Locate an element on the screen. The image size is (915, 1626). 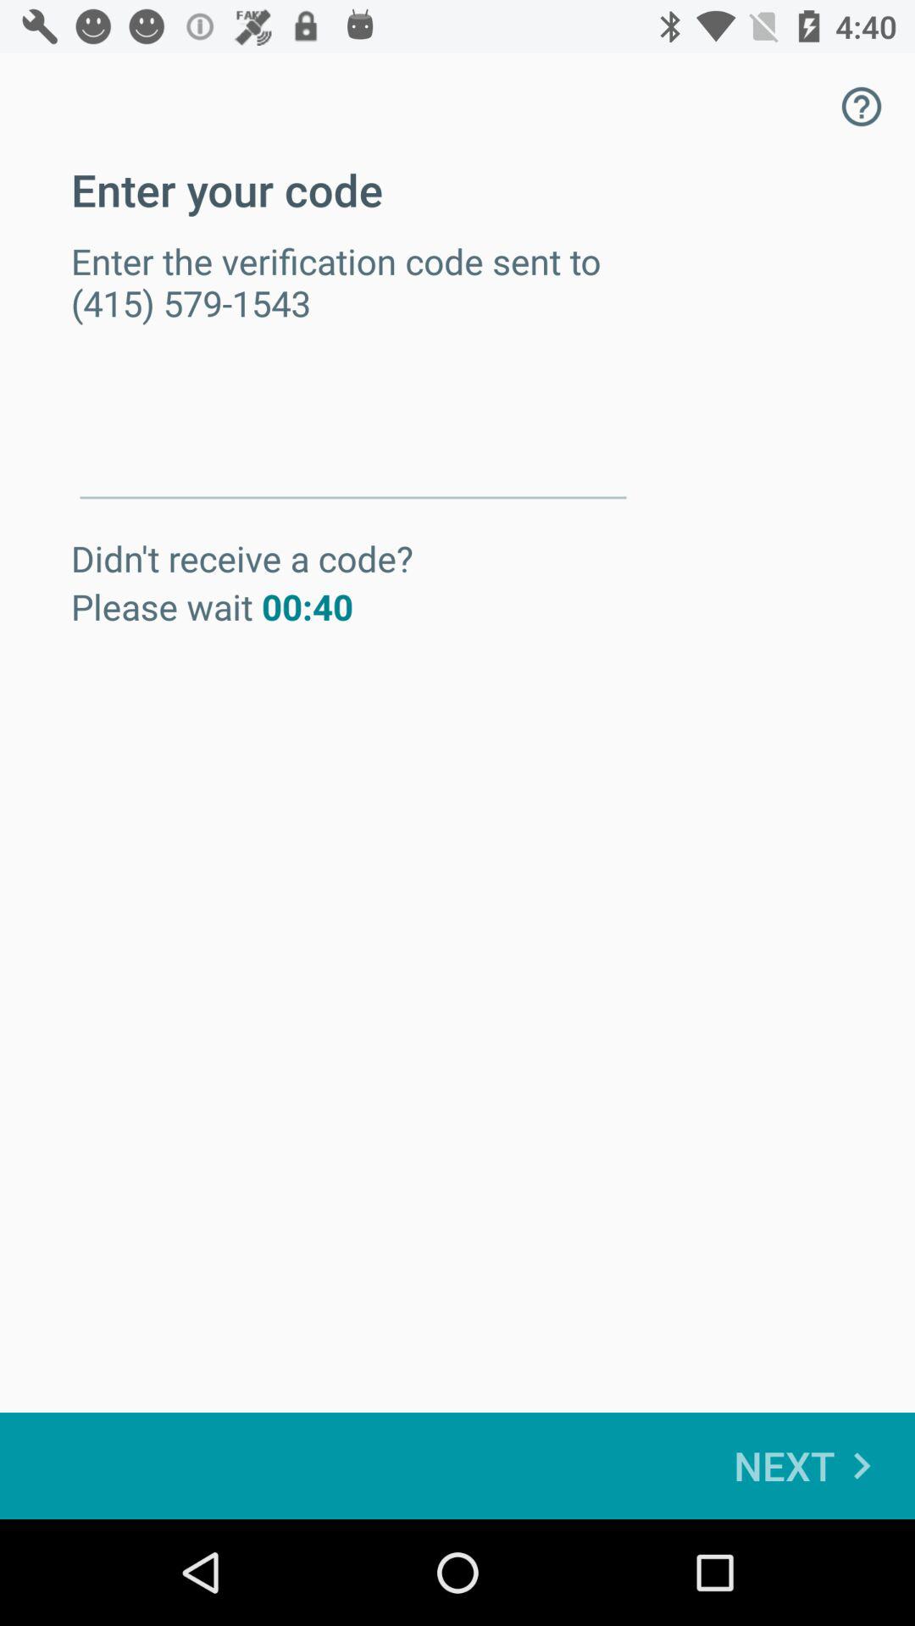
select item above next is located at coordinates (861, 107).